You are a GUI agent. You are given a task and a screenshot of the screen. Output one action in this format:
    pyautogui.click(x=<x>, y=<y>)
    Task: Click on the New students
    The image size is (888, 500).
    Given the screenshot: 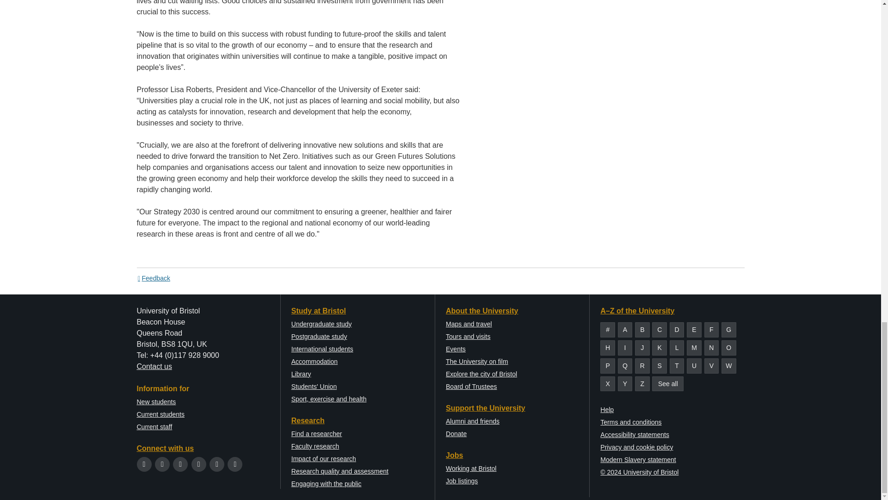 What is the action you would take?
    pyautogui.click(x=156, y=401)
    